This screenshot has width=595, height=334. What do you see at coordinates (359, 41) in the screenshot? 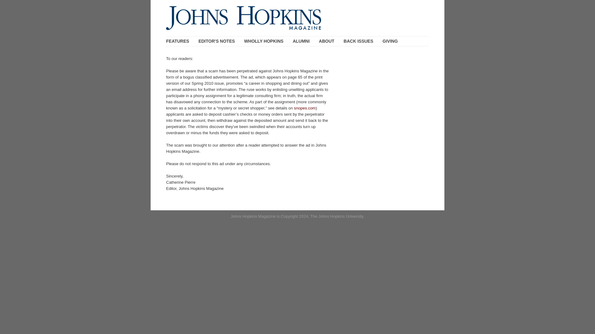
I see `BACK ISSUES` at bounding box center [359, 41].